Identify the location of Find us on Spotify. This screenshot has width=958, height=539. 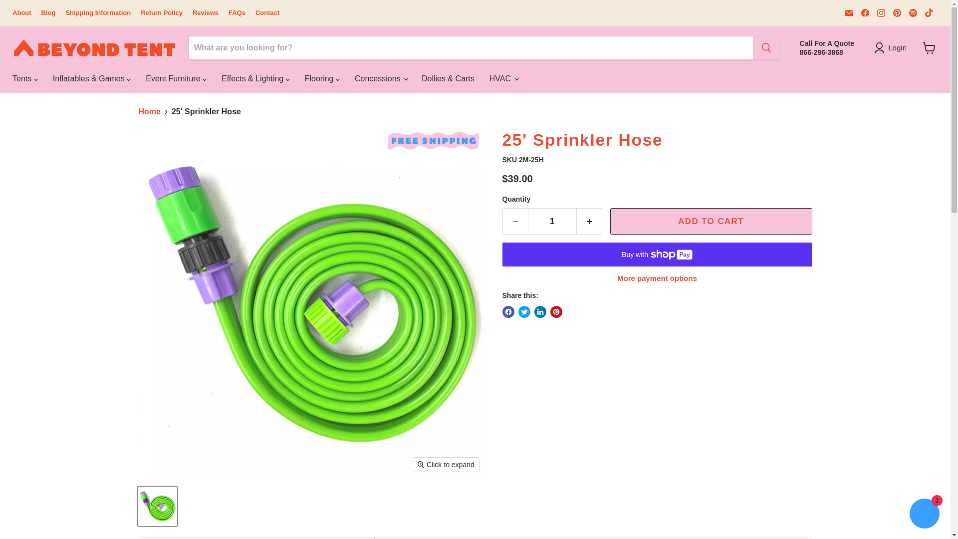
(913, 12).